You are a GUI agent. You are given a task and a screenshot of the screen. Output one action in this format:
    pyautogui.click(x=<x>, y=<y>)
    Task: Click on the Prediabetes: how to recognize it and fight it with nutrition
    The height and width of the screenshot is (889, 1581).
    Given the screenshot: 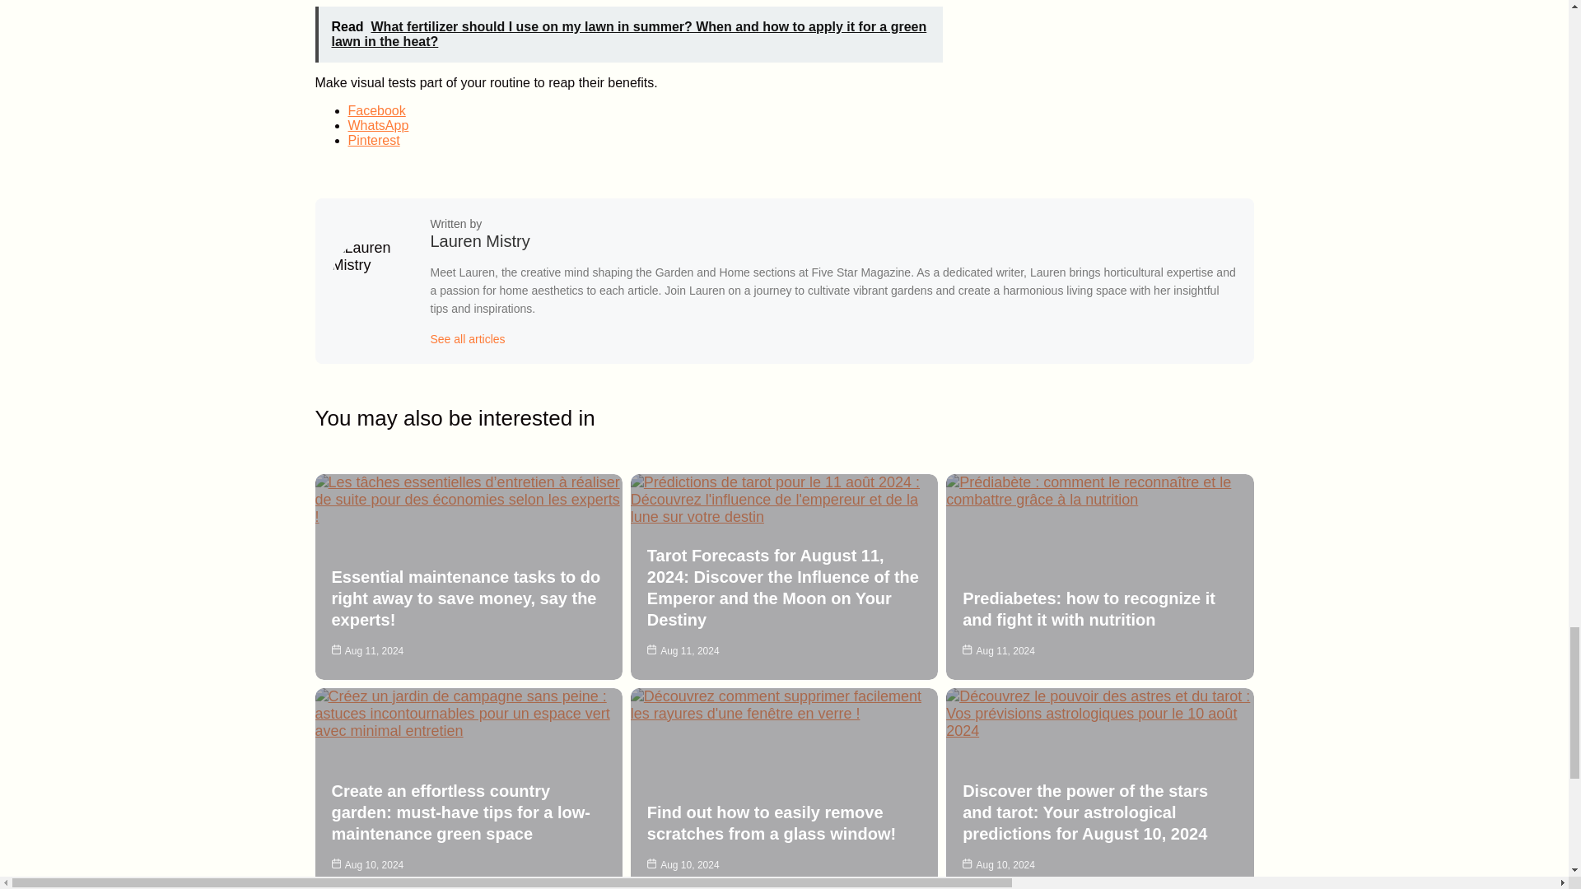 What is the action you would take?
    pyautogui.click(x=1089, y=609)
    